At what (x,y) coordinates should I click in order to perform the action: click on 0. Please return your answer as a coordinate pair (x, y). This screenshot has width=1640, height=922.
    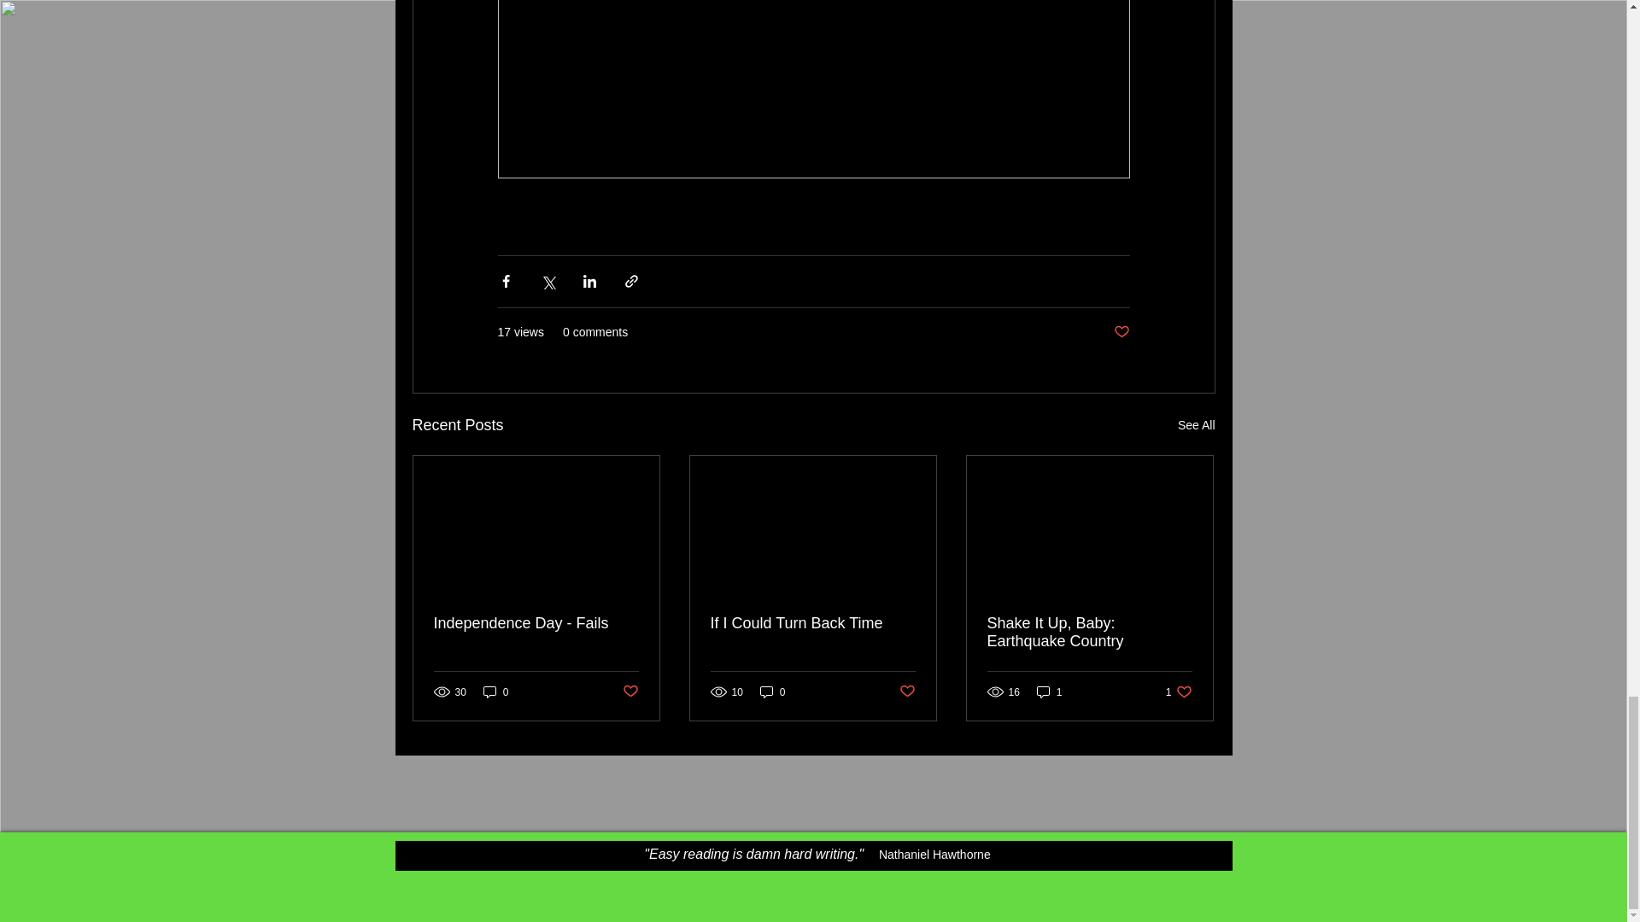
    Looking at the image, I should click on (536, 623).